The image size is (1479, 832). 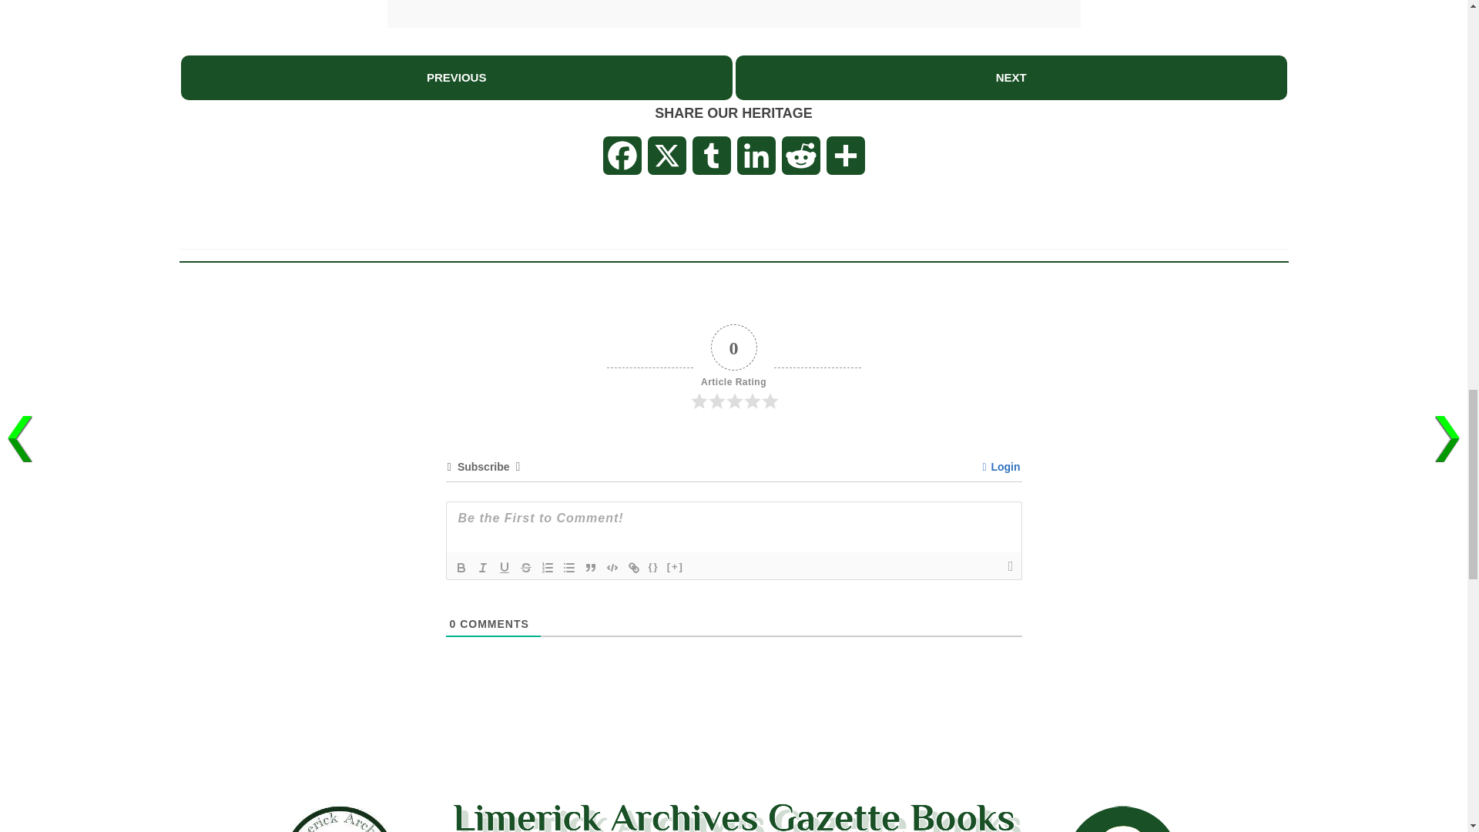 What do you see at coordinates (568, 567) in the screenshot?
I see `Unordered List` at bounding box center [568, 567].